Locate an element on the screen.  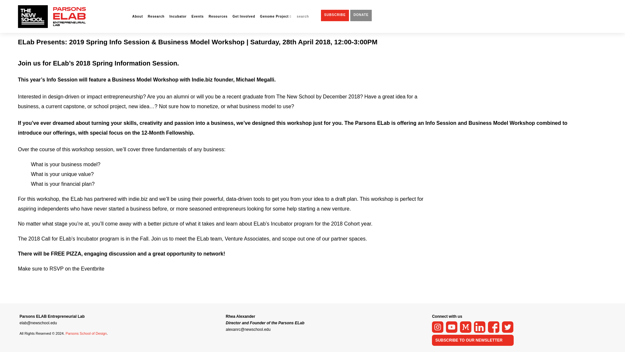
SUBSCRIBE is located at coordinates (335, 5).